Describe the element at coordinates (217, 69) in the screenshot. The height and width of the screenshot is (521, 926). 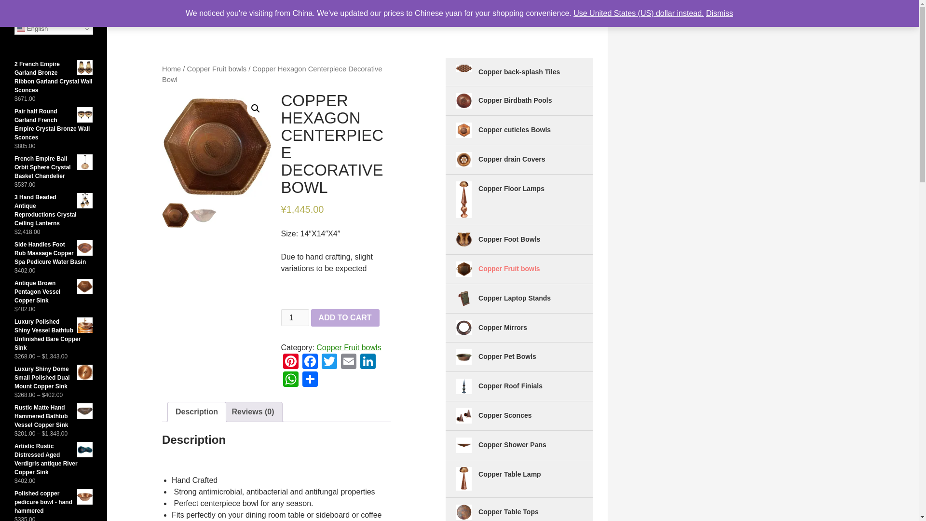
I see `Copper Fruit bowls` at that location.